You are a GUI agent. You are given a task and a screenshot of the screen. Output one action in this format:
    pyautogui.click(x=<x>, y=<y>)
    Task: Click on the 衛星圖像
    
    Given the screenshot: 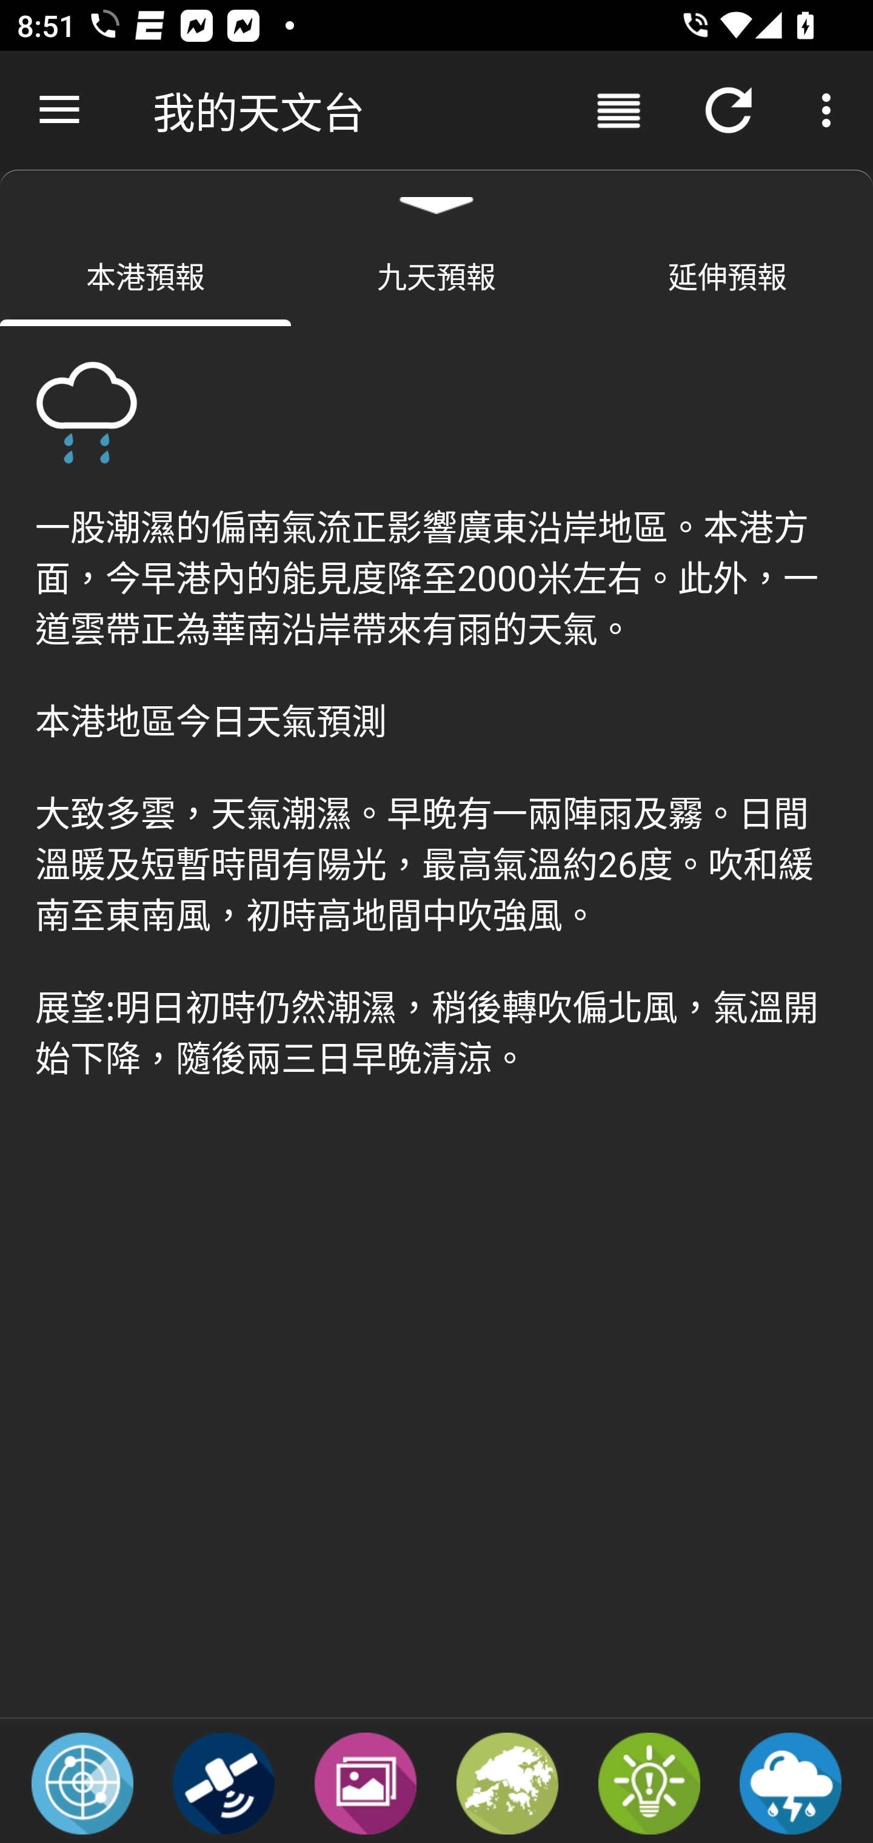 What is the action you would take?
    pyautogui.click(x=224, y=1782)
    